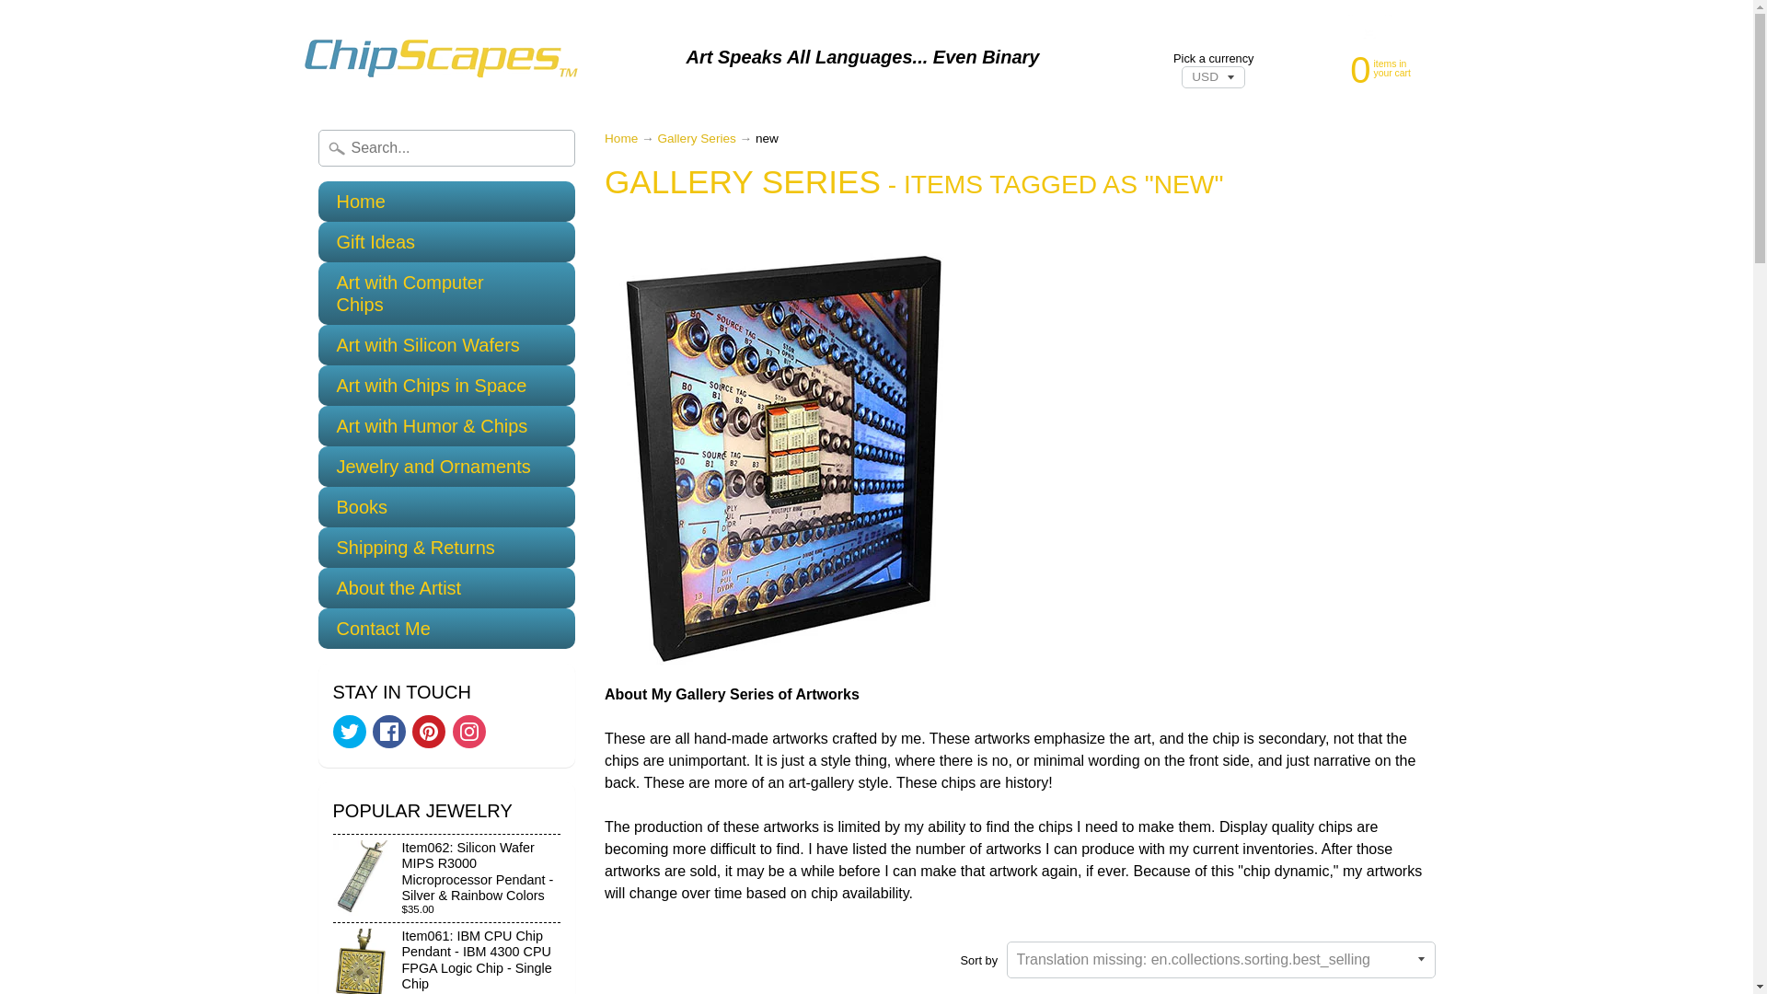 Image resolution: width=1767 pixels, height=994 pixels. I want to click on Pinterest, so click(1362, 68).